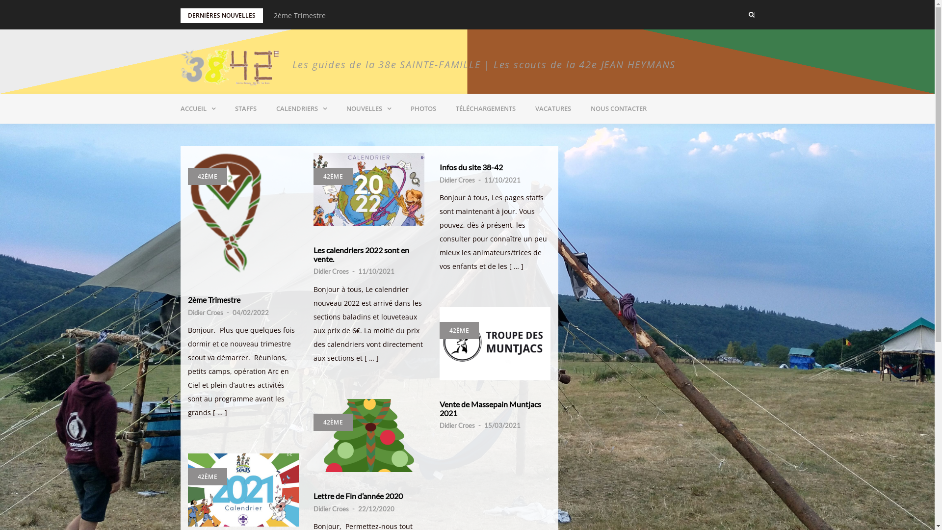 The height and width of the screenshot is (530, 942). What do you see at coordinates (496, 167) in the screenshot?
I see `Infos du site 38-42` at bounding box center [496, 167].